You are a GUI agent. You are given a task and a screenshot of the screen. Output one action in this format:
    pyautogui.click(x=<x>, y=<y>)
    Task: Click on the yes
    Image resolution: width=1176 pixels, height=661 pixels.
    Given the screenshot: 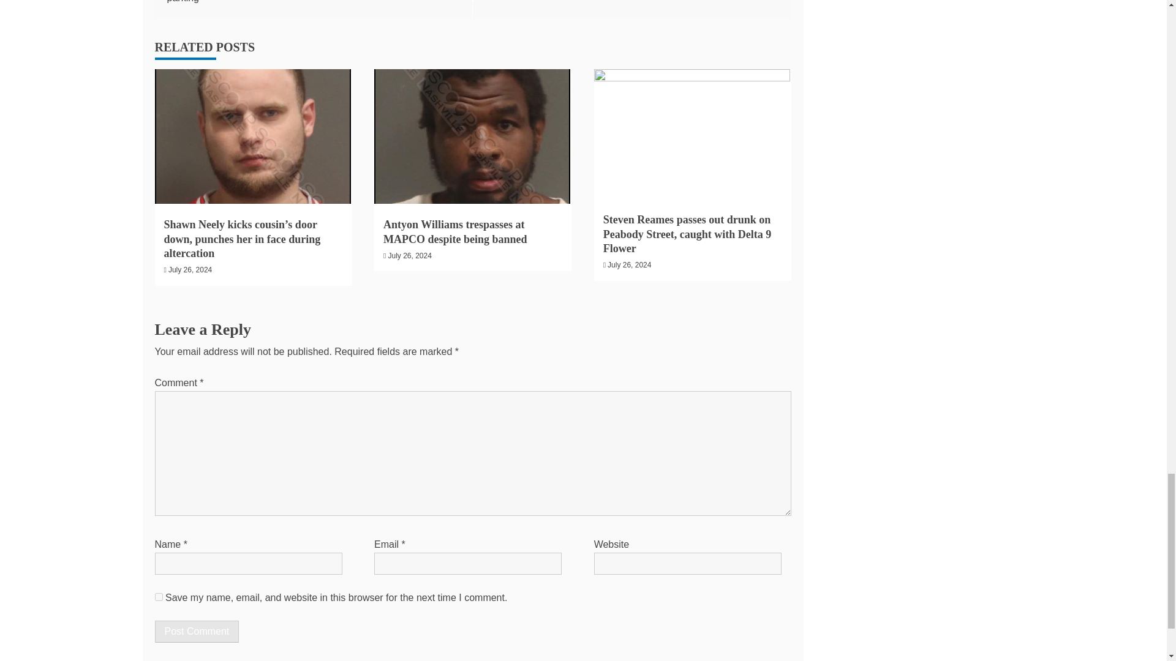 What is the action you would take?
    pyautogui.click(x=158, y=596)
    